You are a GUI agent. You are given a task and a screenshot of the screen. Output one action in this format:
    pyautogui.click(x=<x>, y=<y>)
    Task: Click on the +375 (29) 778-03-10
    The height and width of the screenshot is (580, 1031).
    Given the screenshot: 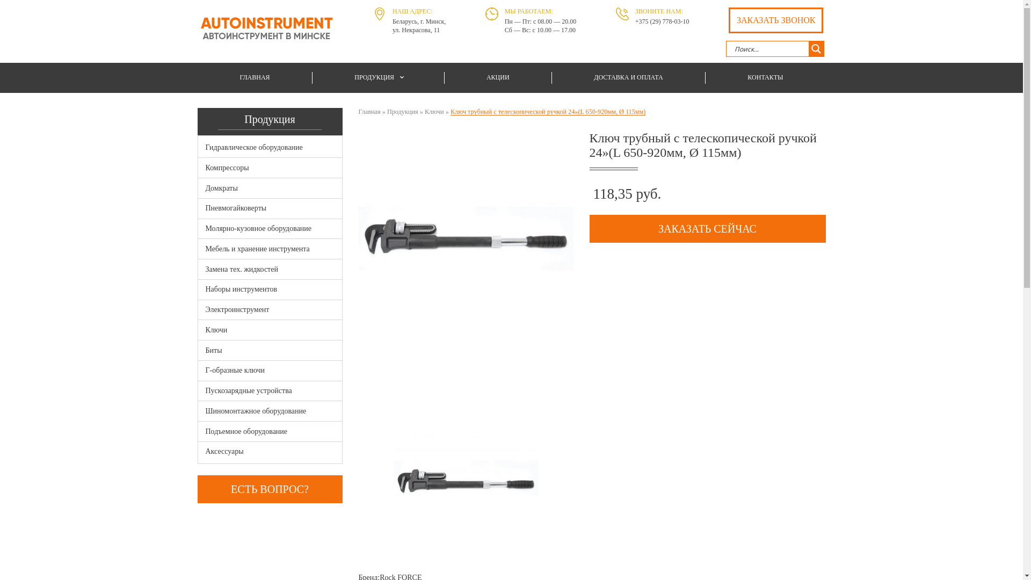 What is the action you would take?
    pyautogui.click(x=663, y=21)
    